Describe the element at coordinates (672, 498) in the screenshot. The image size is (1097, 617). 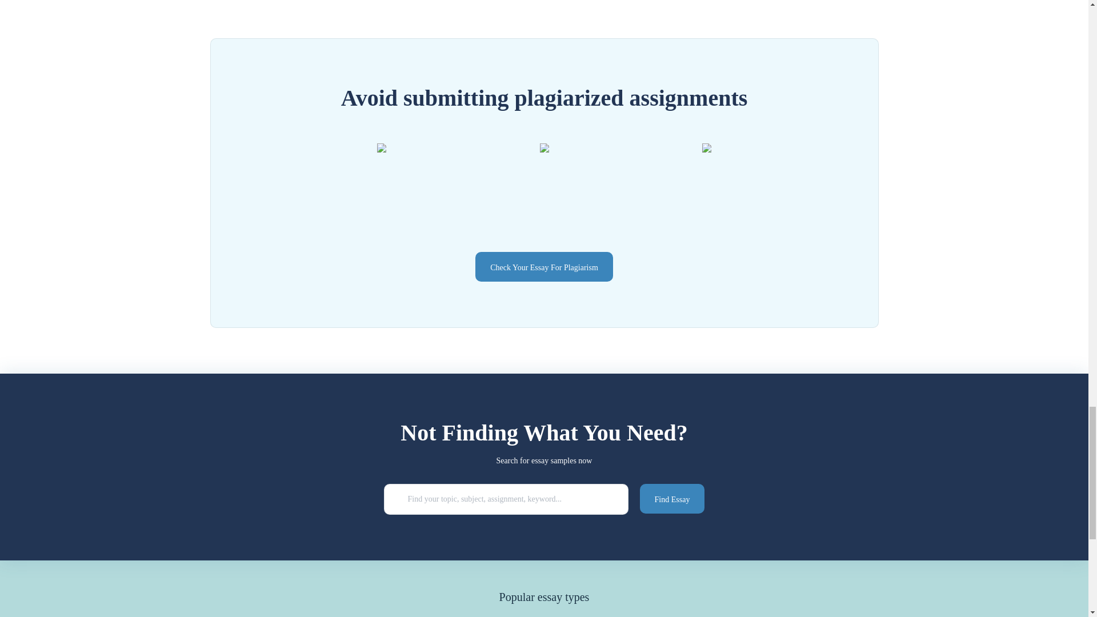
I see `Find Essay` at that location.